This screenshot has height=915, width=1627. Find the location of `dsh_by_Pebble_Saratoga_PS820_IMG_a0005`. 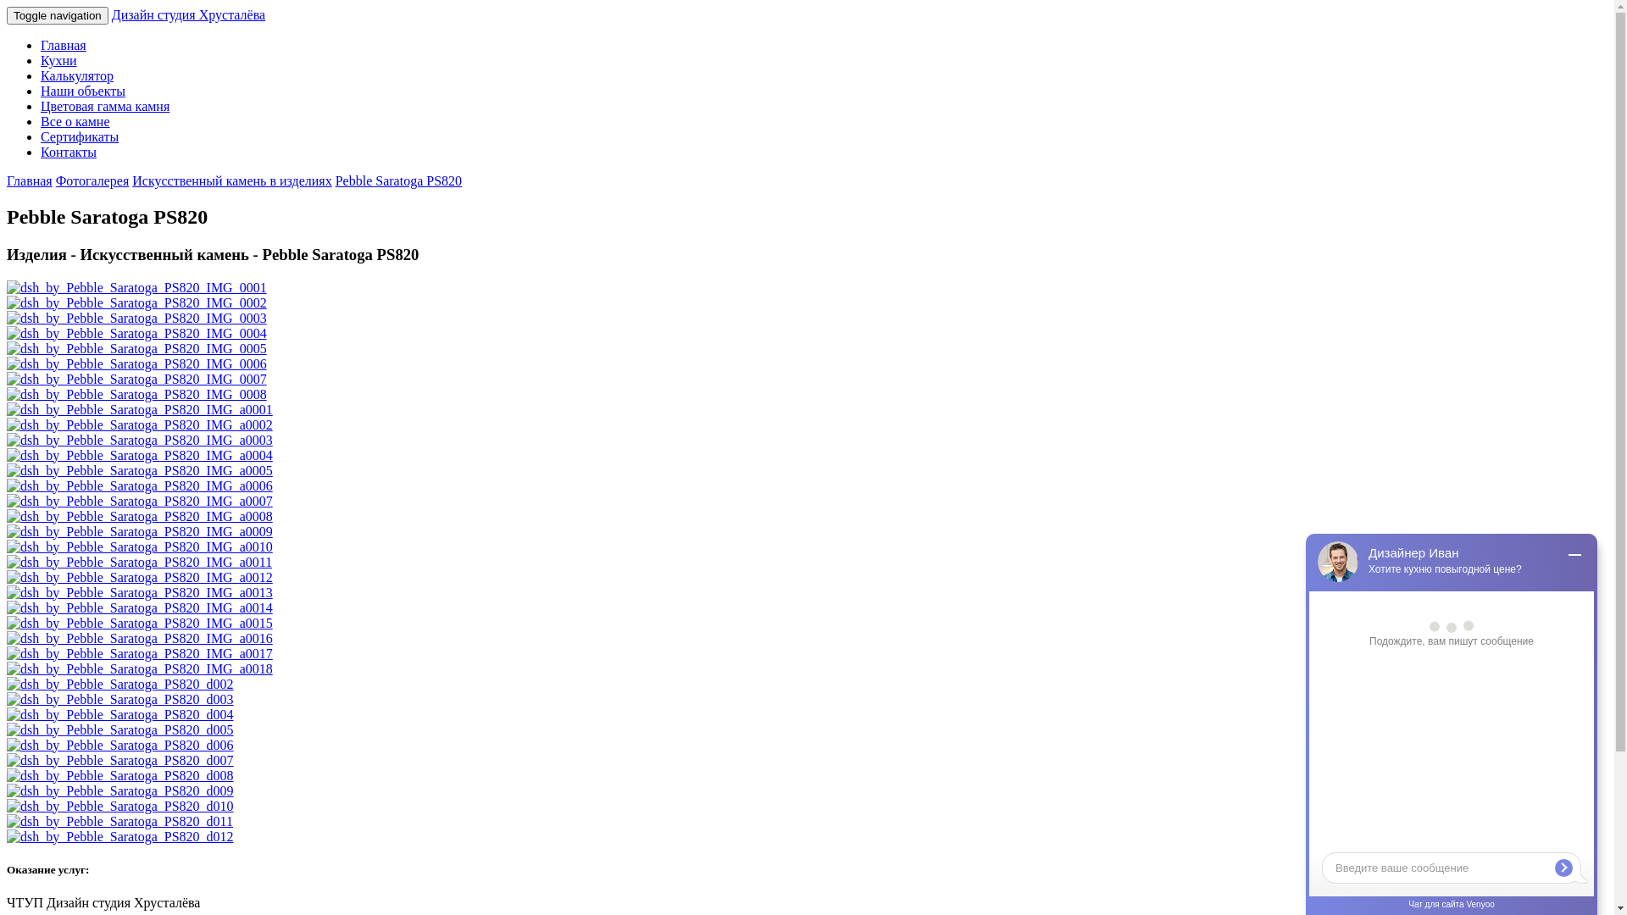

dsh_by_Pebble_Saratoga_PS820_IMG_a0005 is located at coordinates (140, 471).